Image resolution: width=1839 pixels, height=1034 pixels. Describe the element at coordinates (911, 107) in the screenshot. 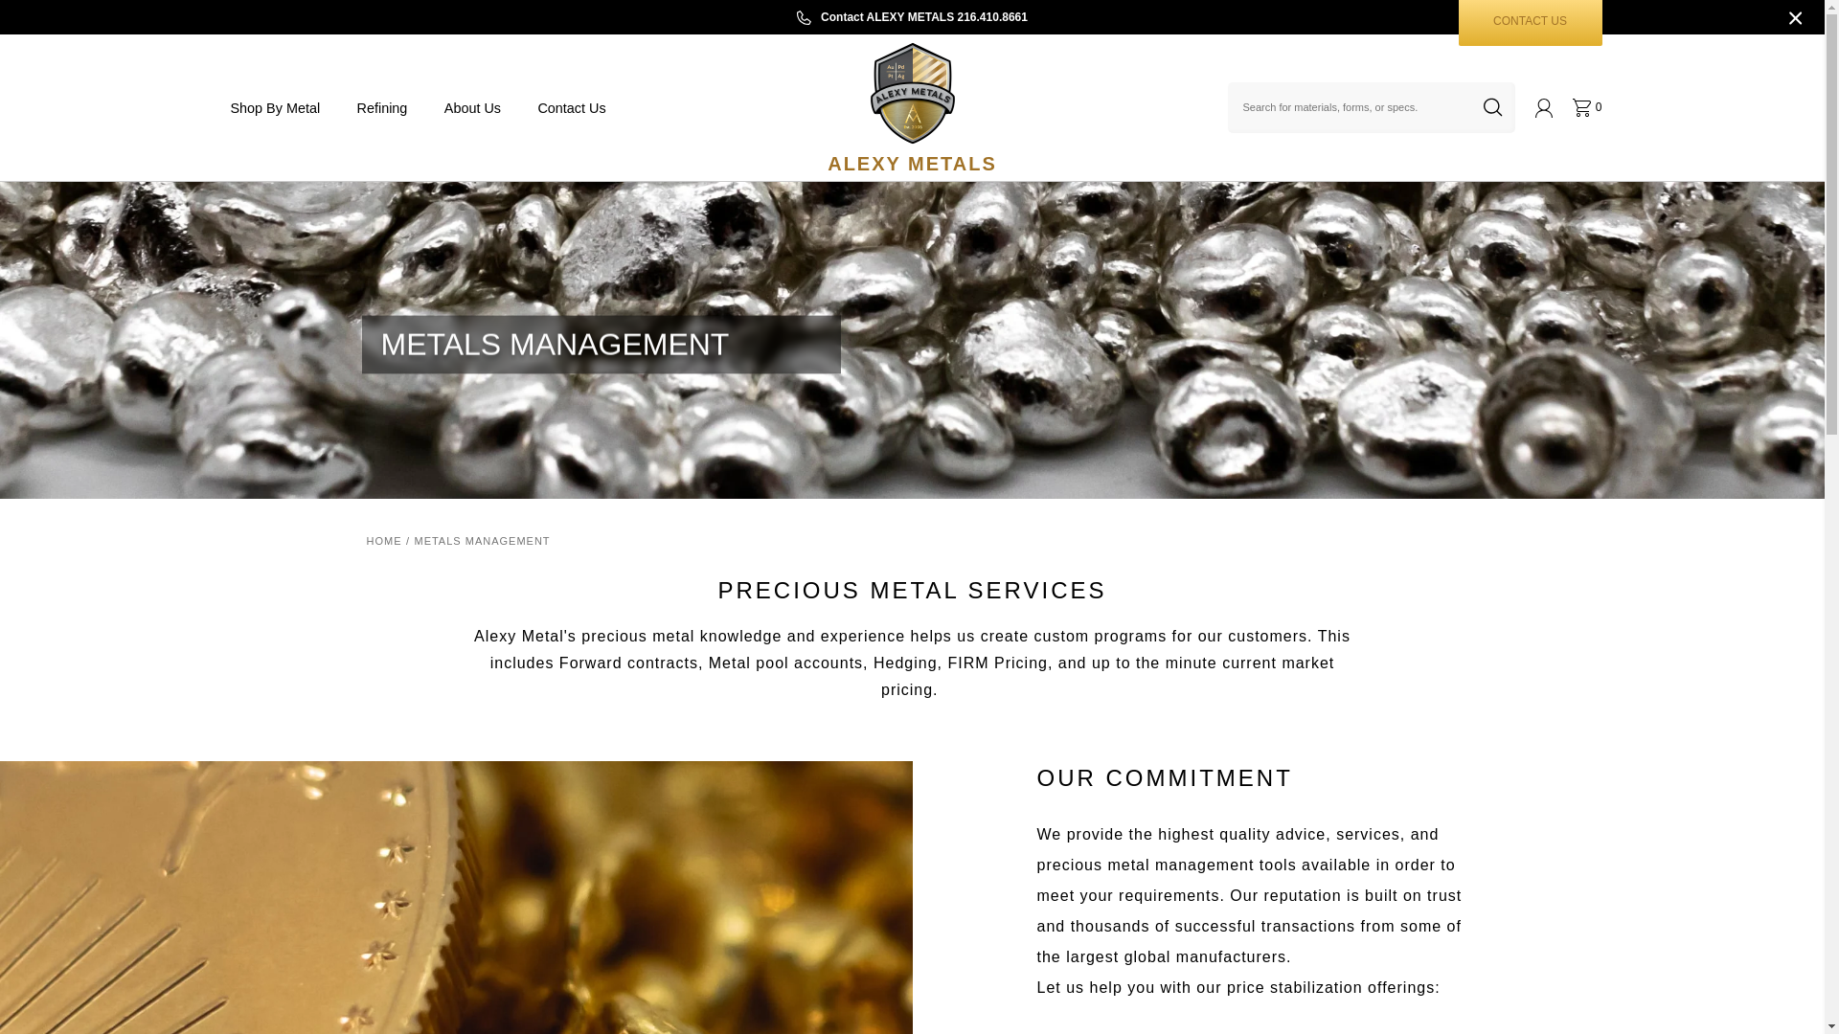

I see `ALEXY METALS` at that location.